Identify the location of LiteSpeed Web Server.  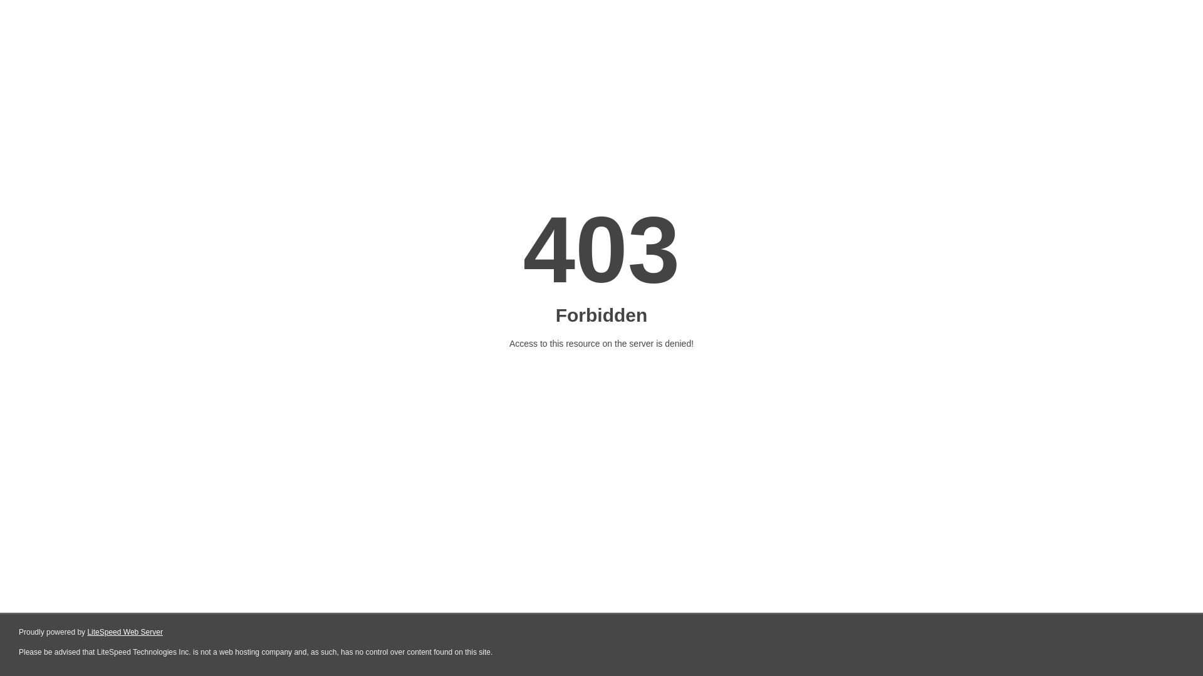
(124, 632).